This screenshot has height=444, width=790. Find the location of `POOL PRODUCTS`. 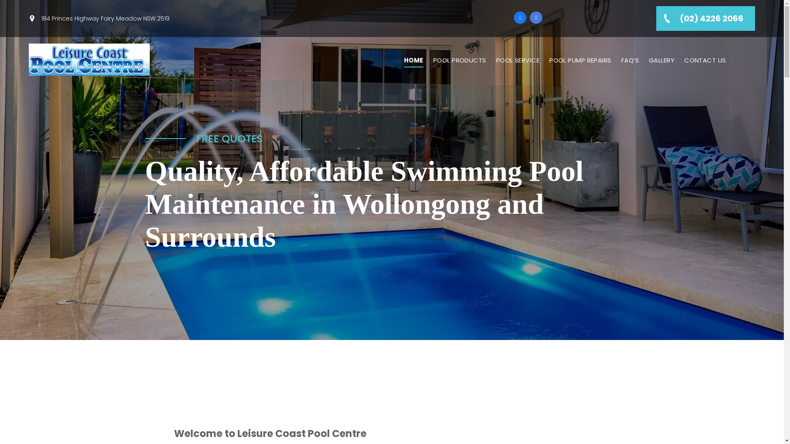

POOL PRODUCTS is located at coordinates (460, 61).